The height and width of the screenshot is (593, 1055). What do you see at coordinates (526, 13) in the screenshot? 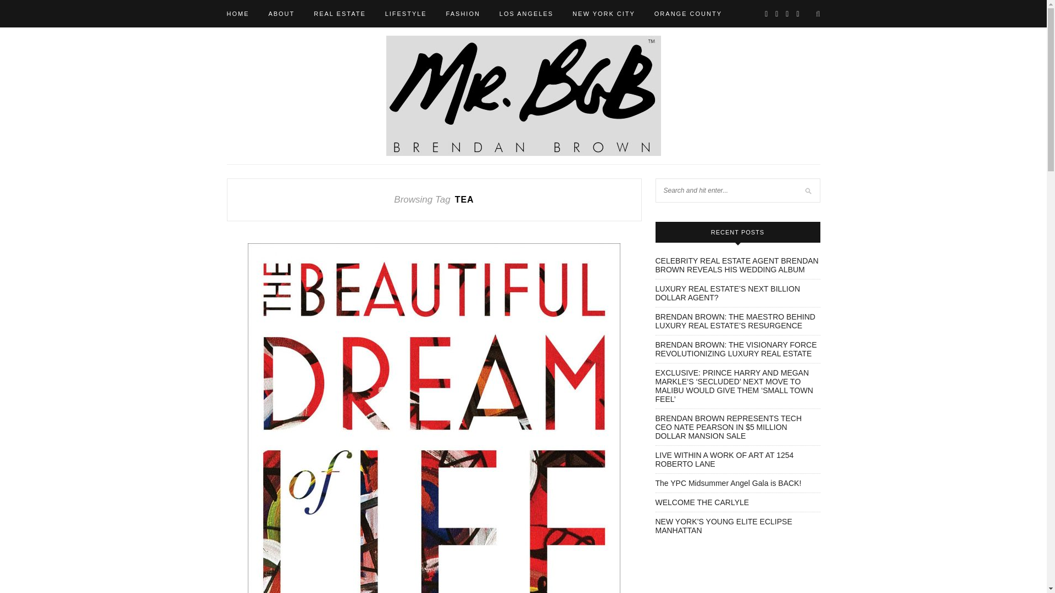
I see `LOS ANGELES` at bounding box center [526, 13].